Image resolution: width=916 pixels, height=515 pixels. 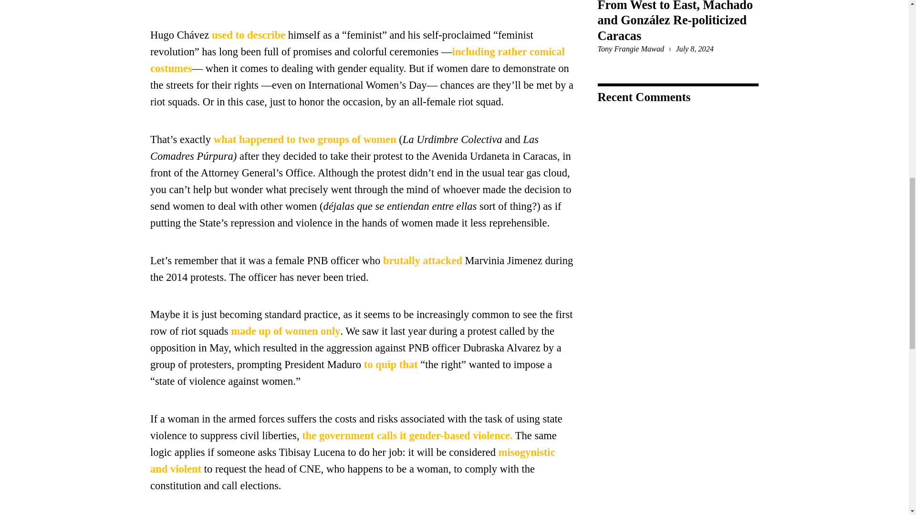 What do you see at coordinates (357, 60) in the screenshot?
I see `including rather comical costumes` at bounding box center [357, 60].